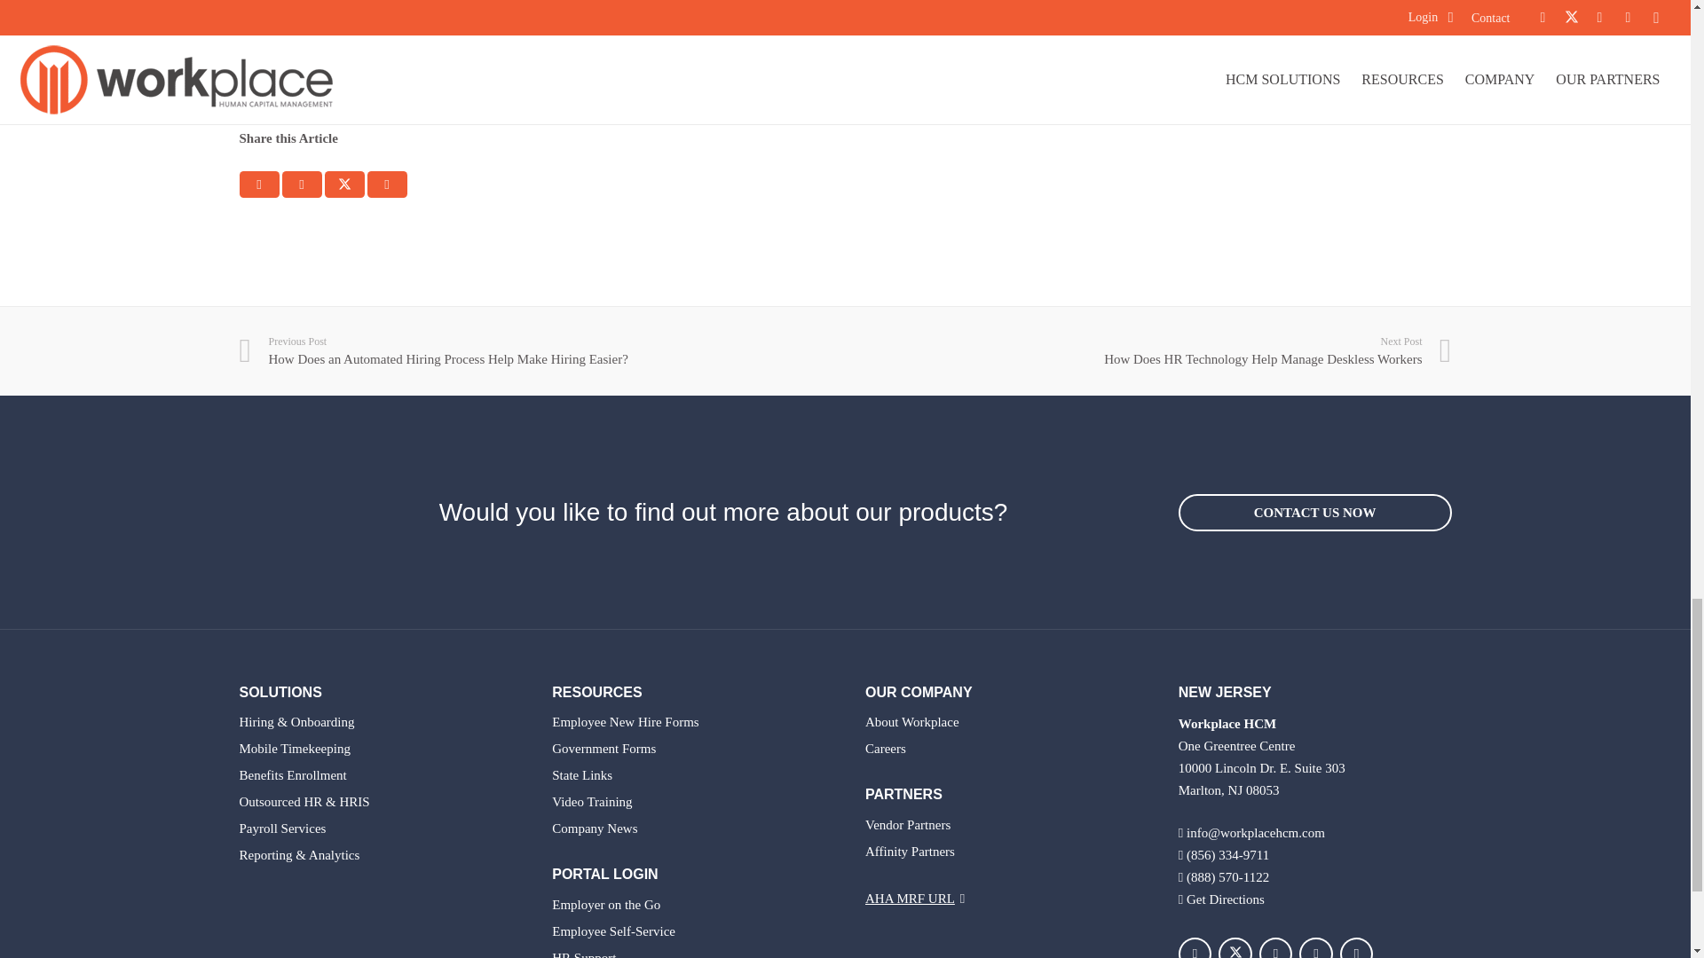  I want to click on How Does HR Technology Help Manage Deskless Workers, so click(1148, 351).